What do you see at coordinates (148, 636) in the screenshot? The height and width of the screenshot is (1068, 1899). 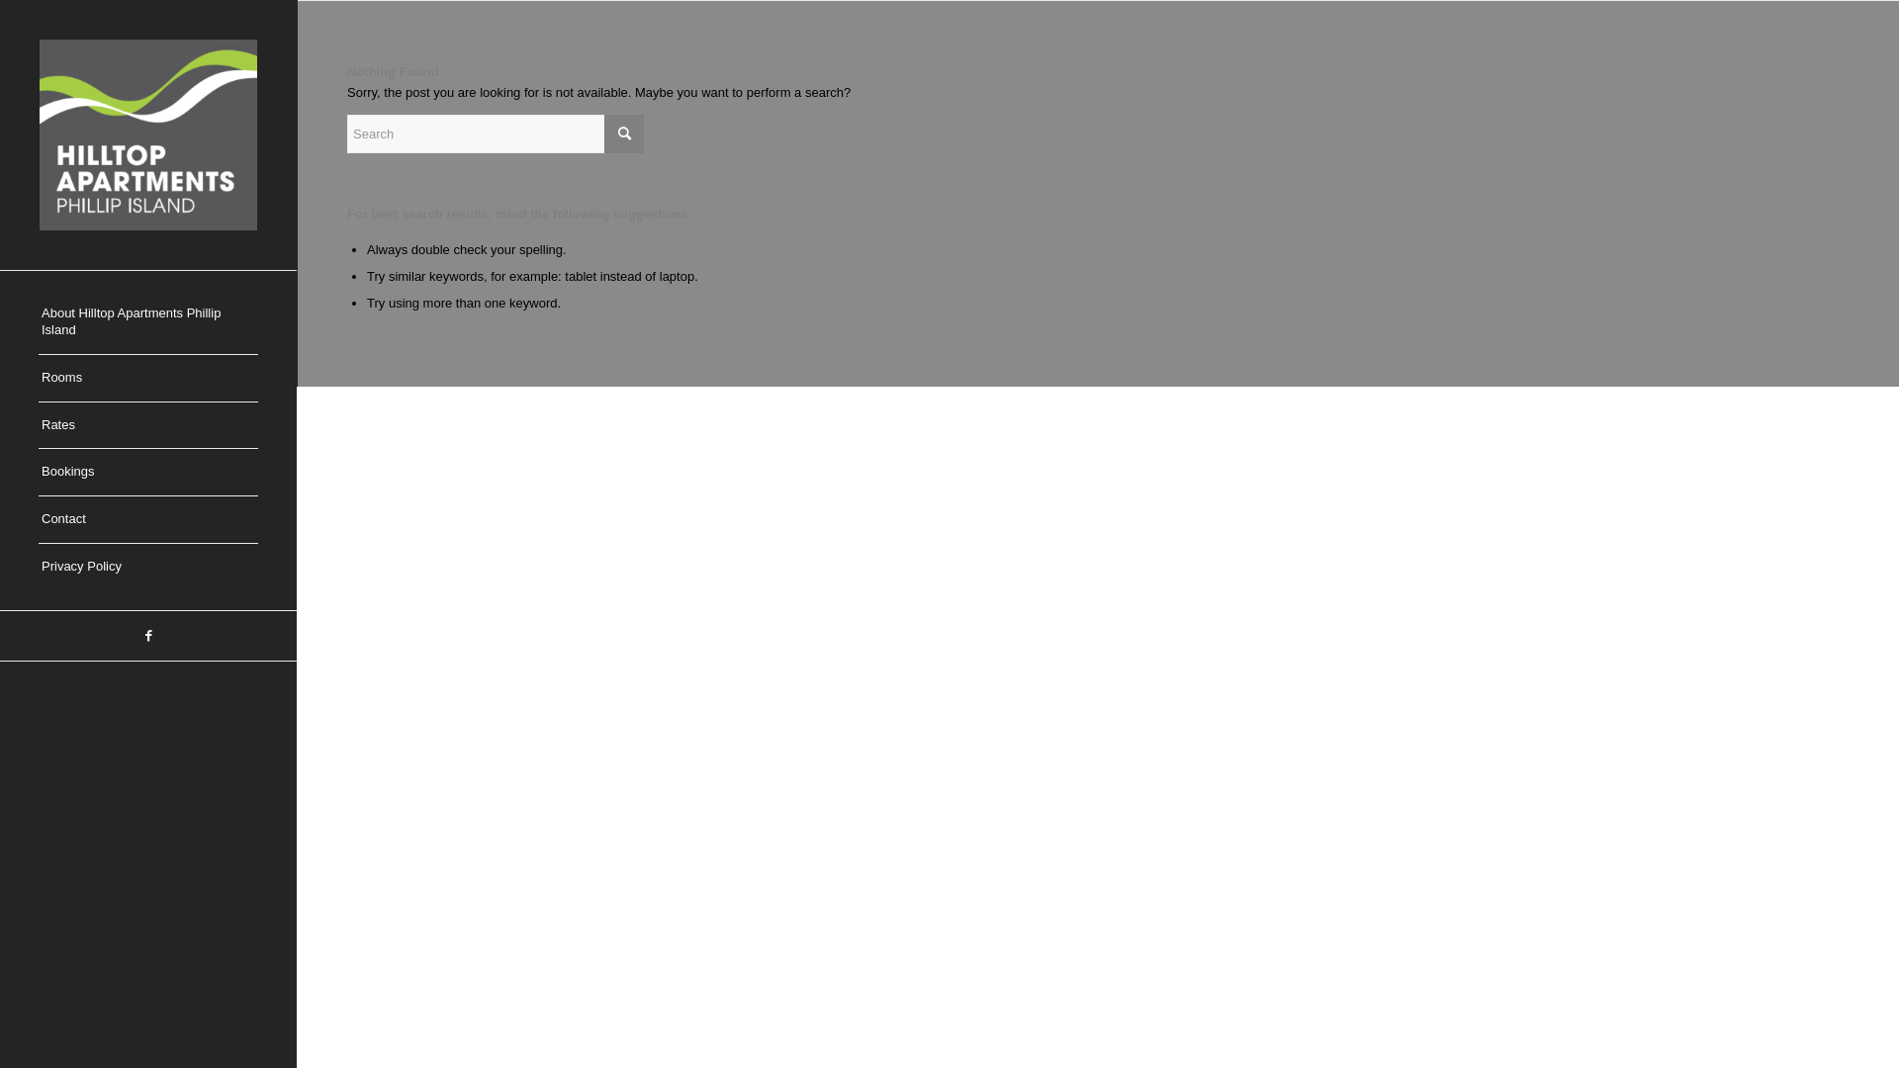 I see `Facebook` at bounding box center [148, 636].